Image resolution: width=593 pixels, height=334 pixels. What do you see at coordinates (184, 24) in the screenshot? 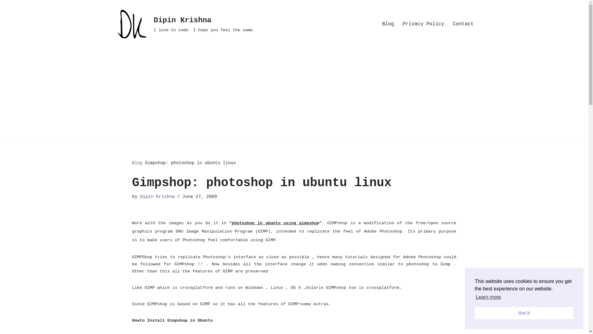
I see `Learn more` at bounding box center [184, 24].